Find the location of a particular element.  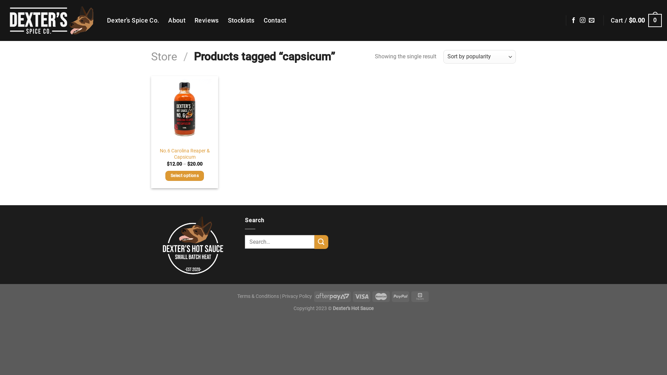

Select options is located at coordinates (184, 176).